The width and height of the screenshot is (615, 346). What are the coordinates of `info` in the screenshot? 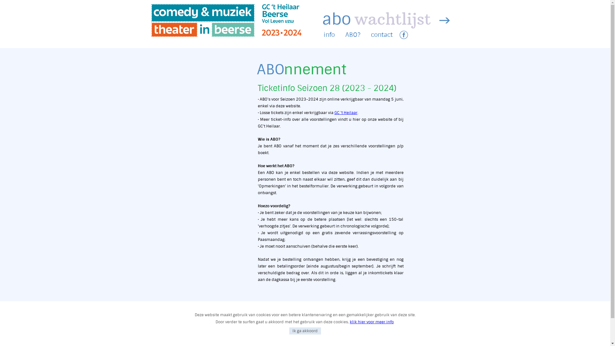 It's located at (329, 35).